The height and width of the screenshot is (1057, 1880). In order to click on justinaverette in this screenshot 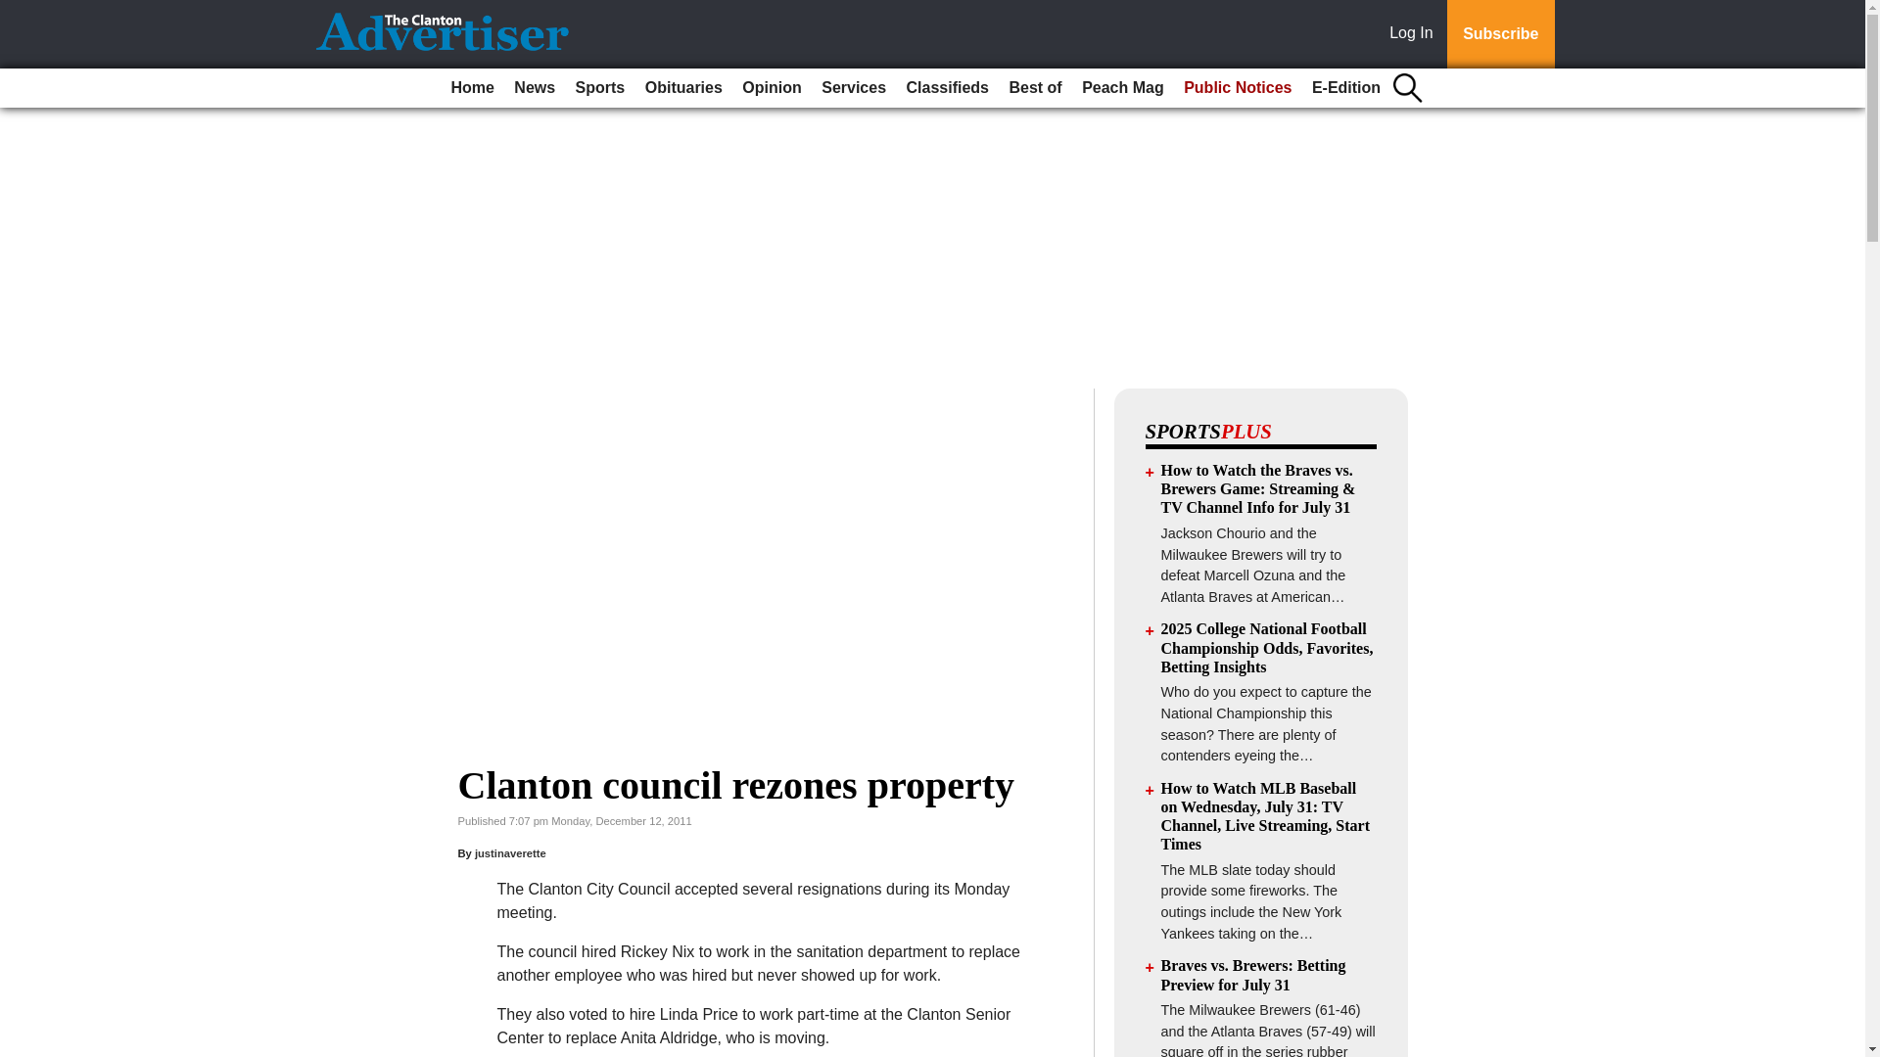, I will do `click(511, 853)`.